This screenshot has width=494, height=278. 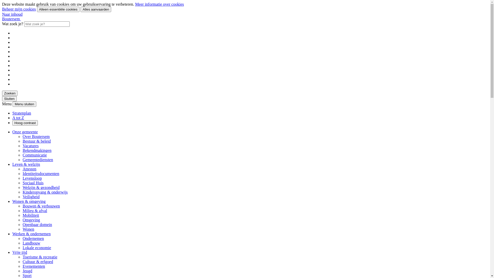 I want to click on Bestuur & beleid, so click(x=37, y=141).